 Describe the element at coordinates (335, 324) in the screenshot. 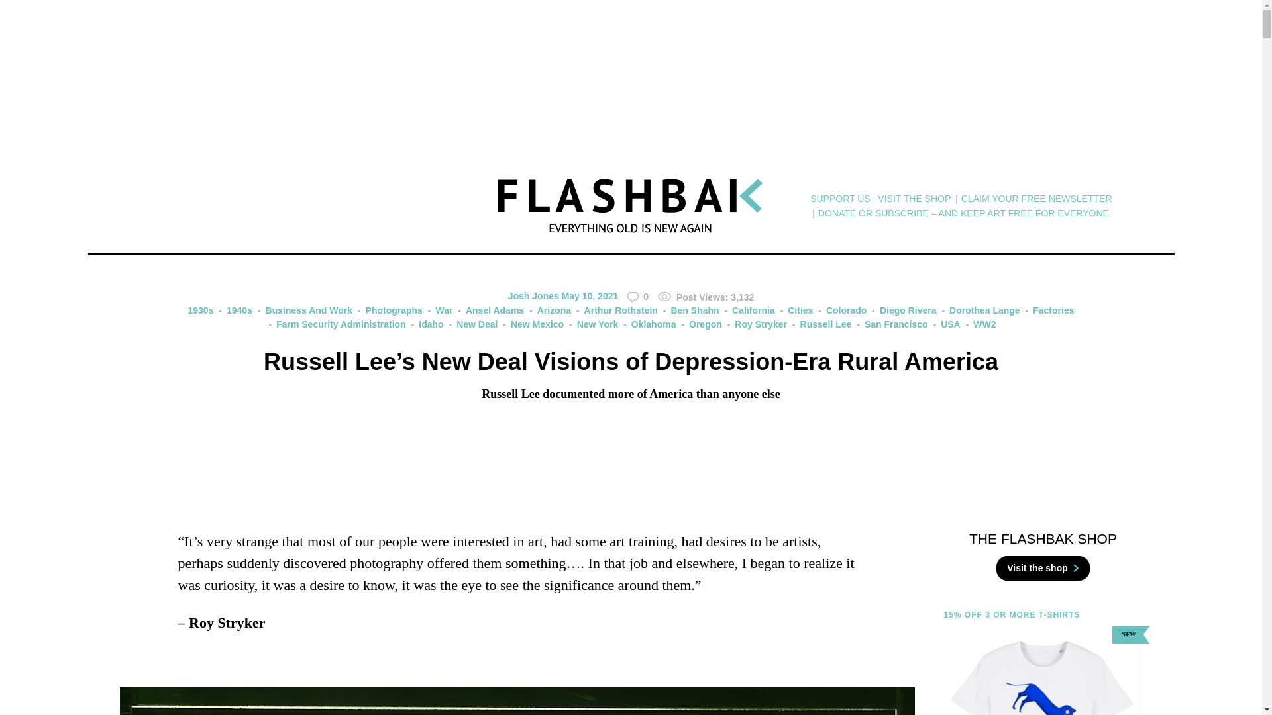

I see `Farm Security Administration` at that location.